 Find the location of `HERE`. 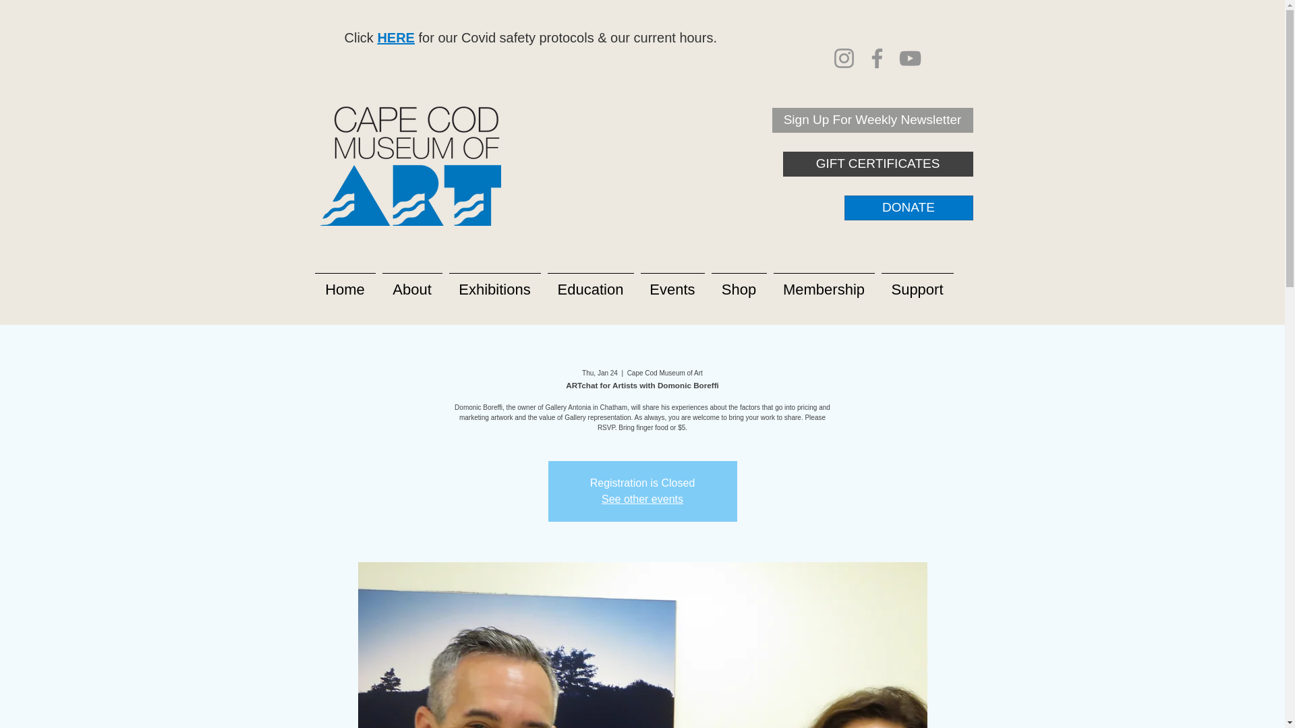

HERE is located at coordinates (395, 38).